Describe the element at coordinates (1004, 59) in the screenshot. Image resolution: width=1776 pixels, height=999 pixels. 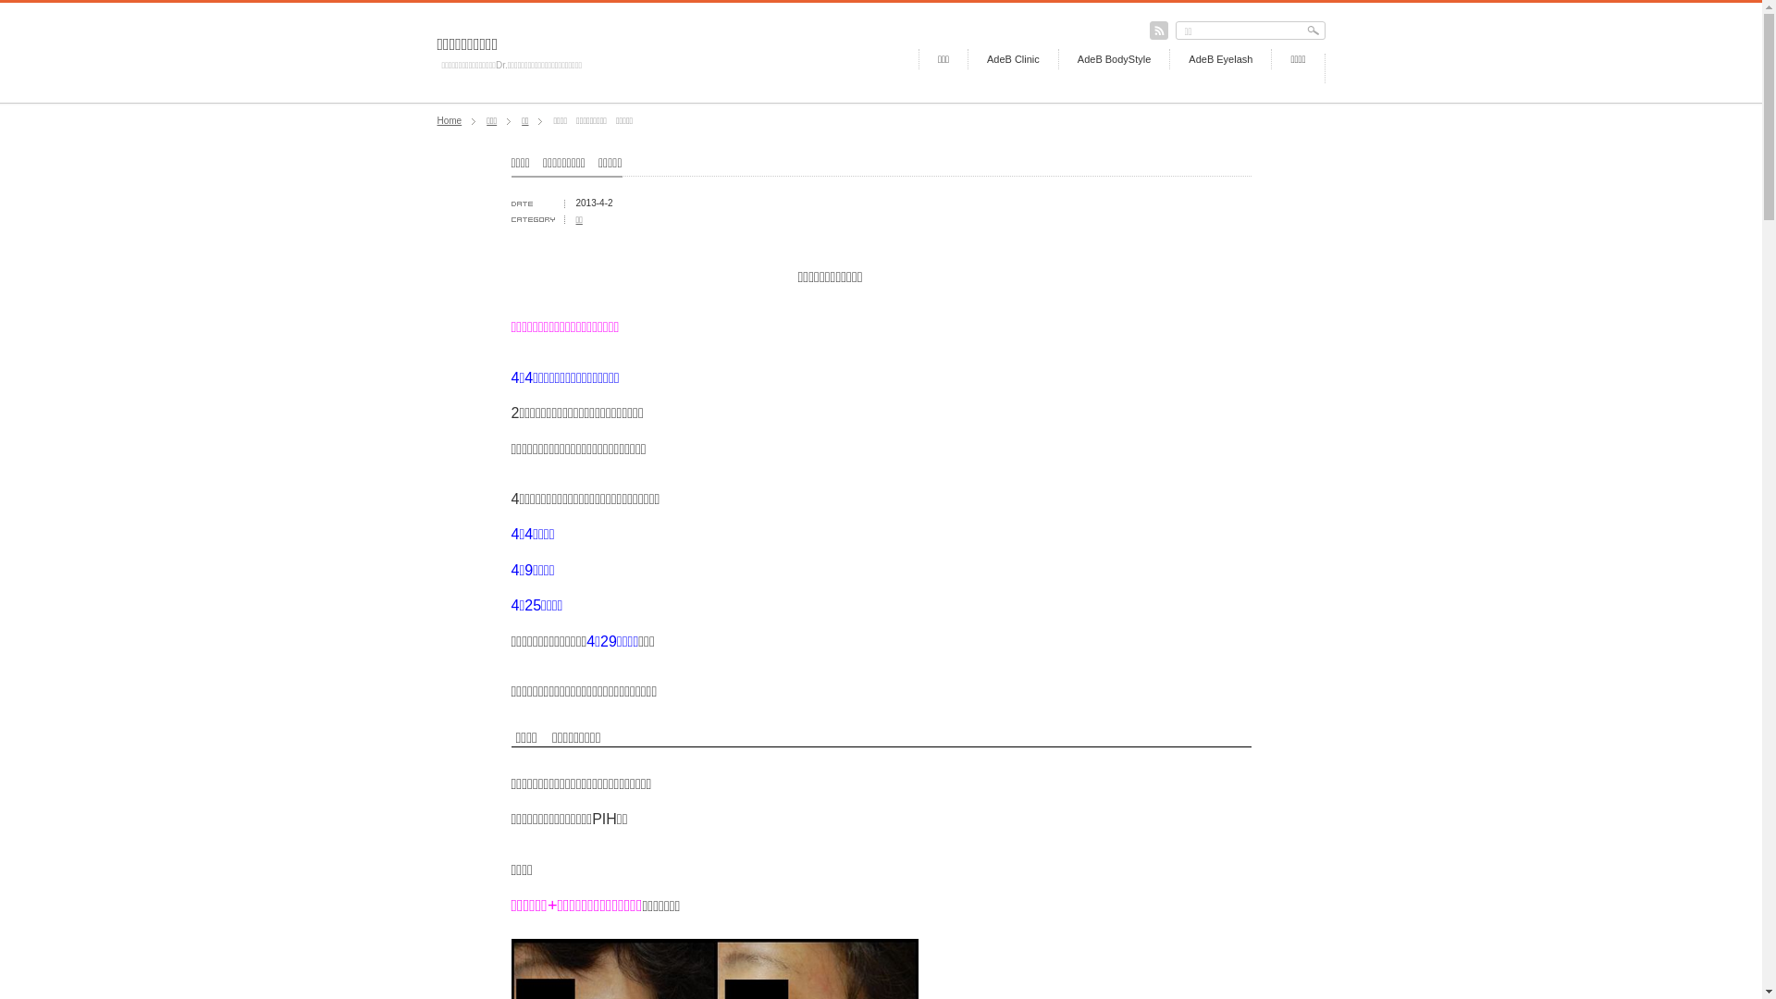
I see `AdeB Clinic` at that location.